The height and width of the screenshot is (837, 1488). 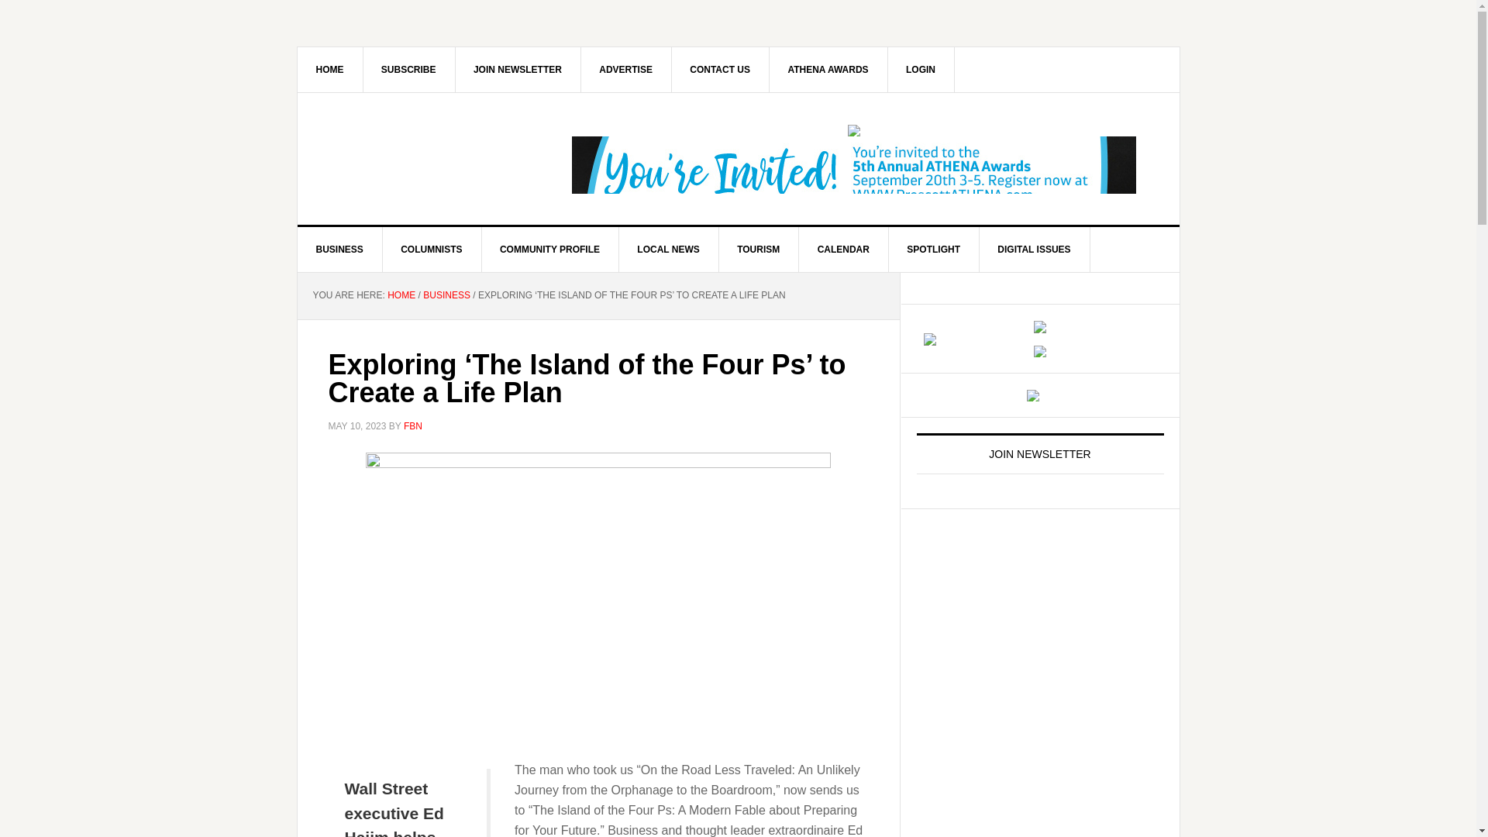 What do you see at coordinates (626, 69) in the screenshot?
I see `ADVERTISE` at bounding box center [626, 69].